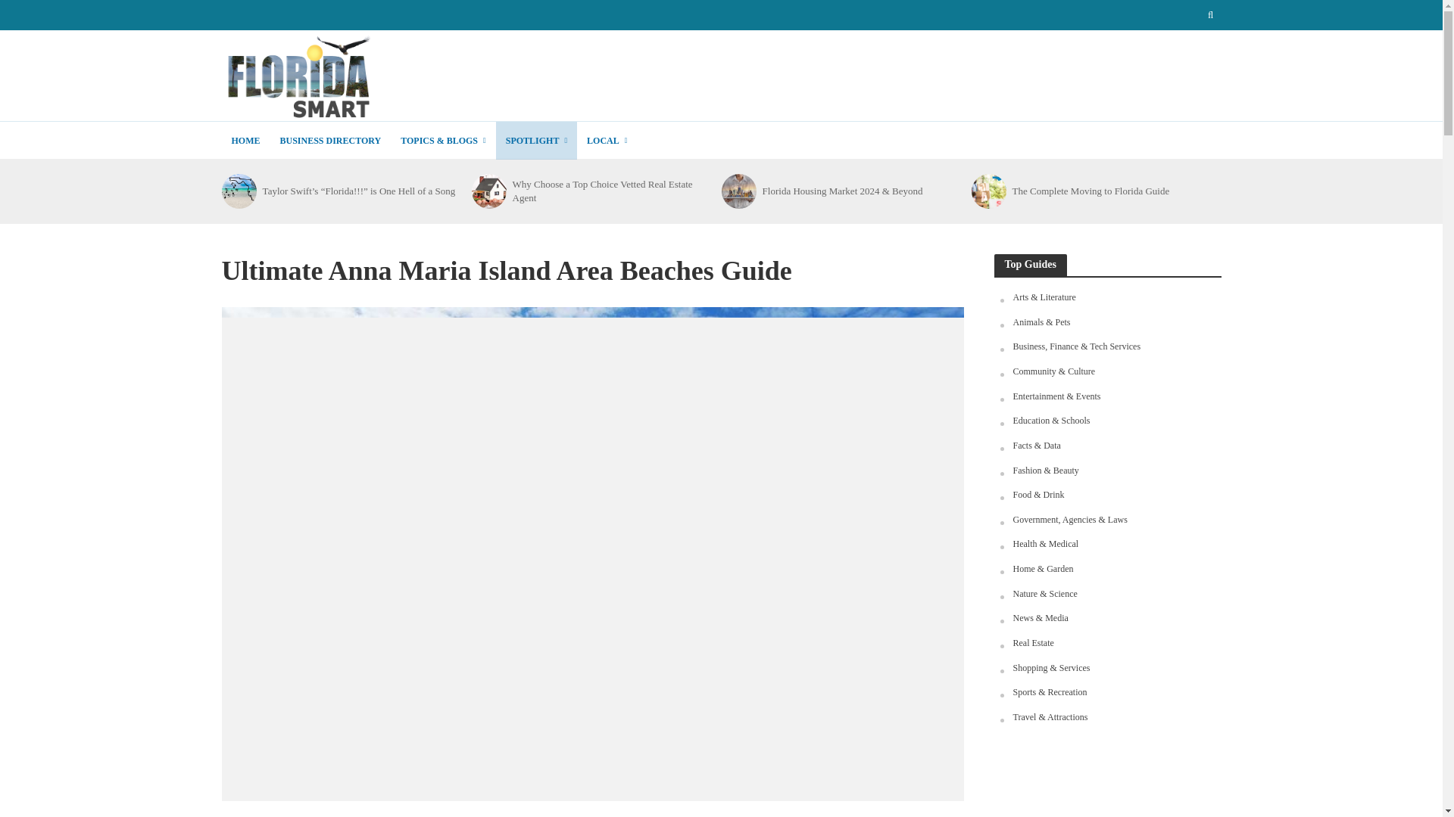 The width and height of the screenshot is (1454, 817). What do you see at coordinates (536, 140) in the screenshot?
I see `SPOTLIGHT` at bounding box center [536, 140].